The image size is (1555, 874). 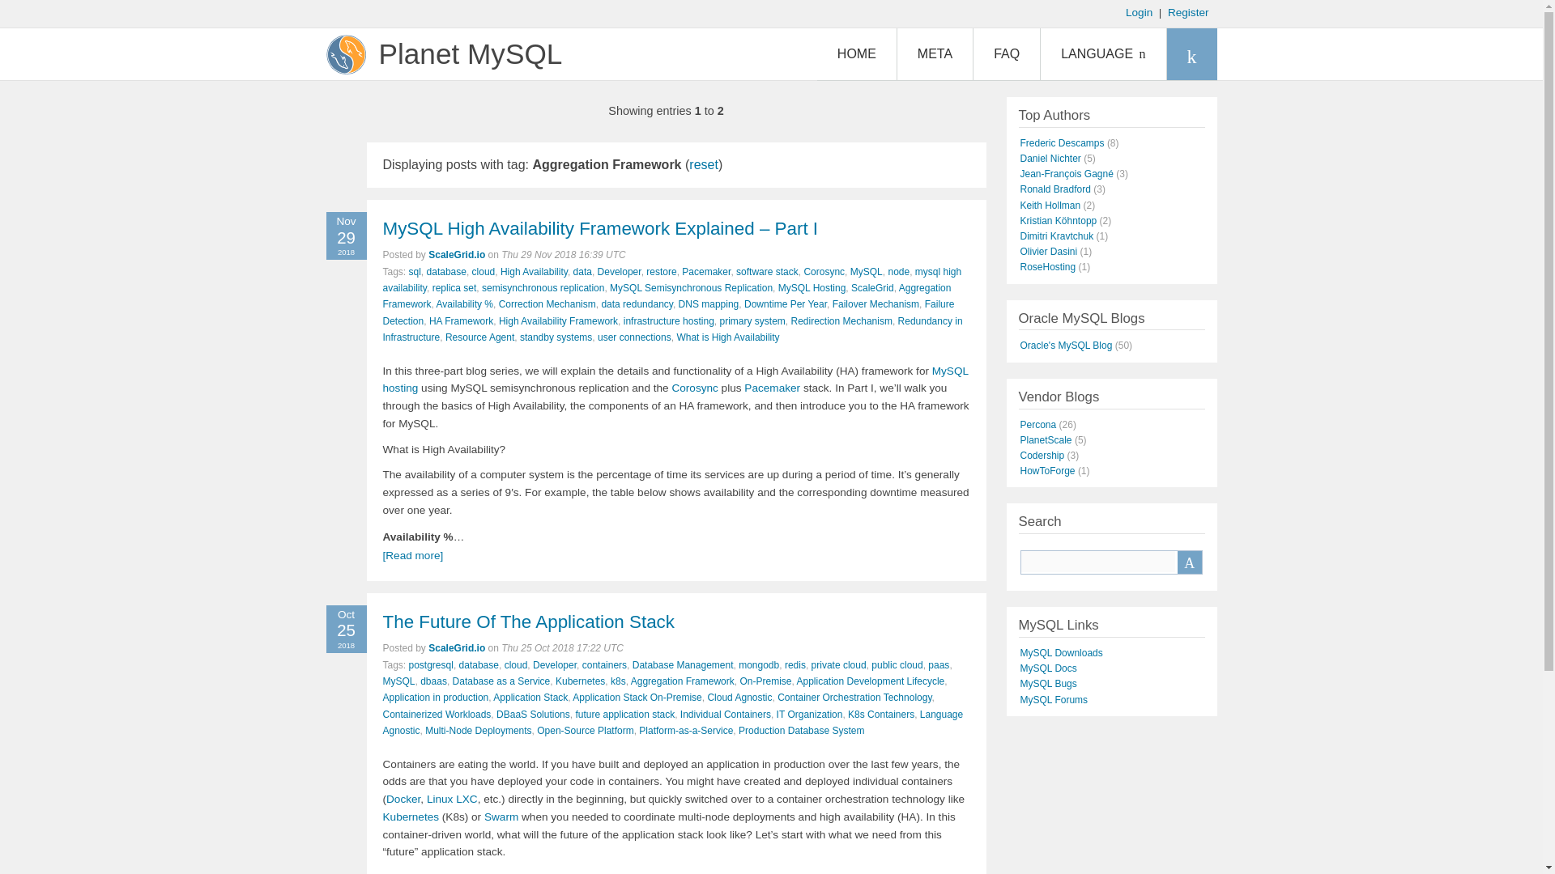 What do you see at coordinates (935, 53) in the screenshot?
I see `META` at bounding box center [935, 53].